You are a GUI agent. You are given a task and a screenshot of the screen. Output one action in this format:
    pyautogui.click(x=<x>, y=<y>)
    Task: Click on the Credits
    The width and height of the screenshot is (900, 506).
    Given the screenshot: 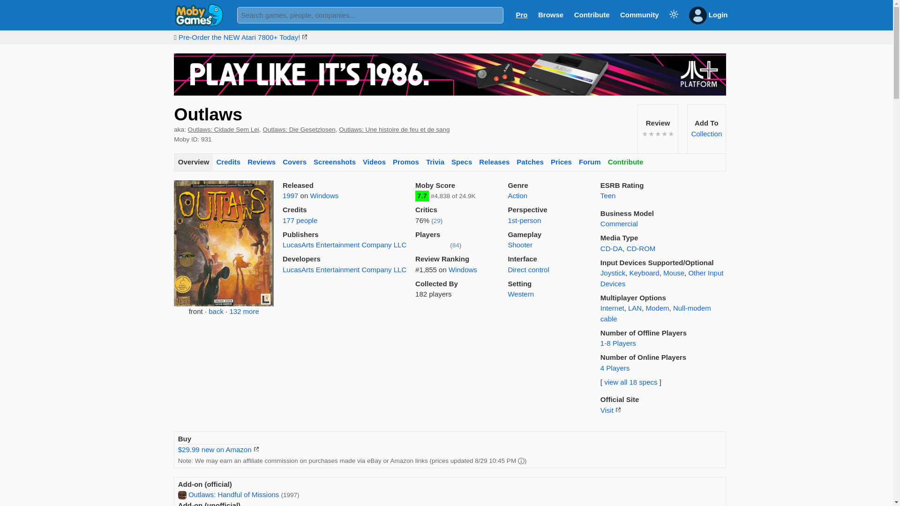 What is the action you would take?
    pyautogui.click(x=228, y=163)
    